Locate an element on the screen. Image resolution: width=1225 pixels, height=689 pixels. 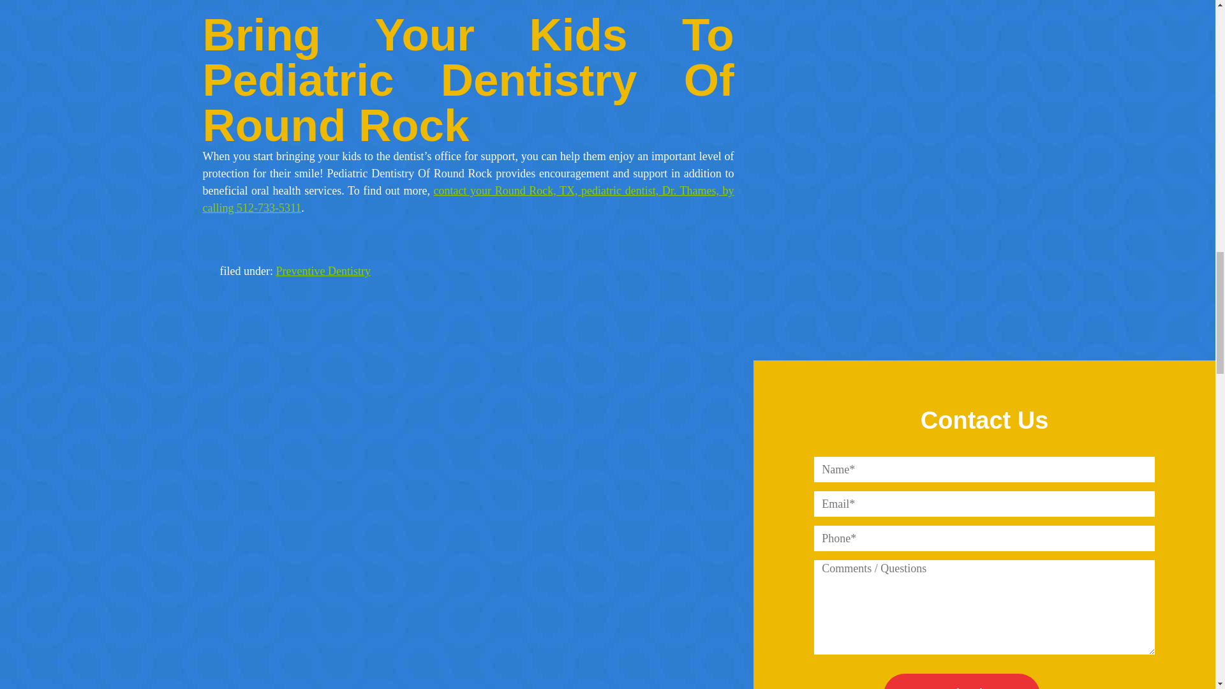
Submit is located at coordinates (961, 681).